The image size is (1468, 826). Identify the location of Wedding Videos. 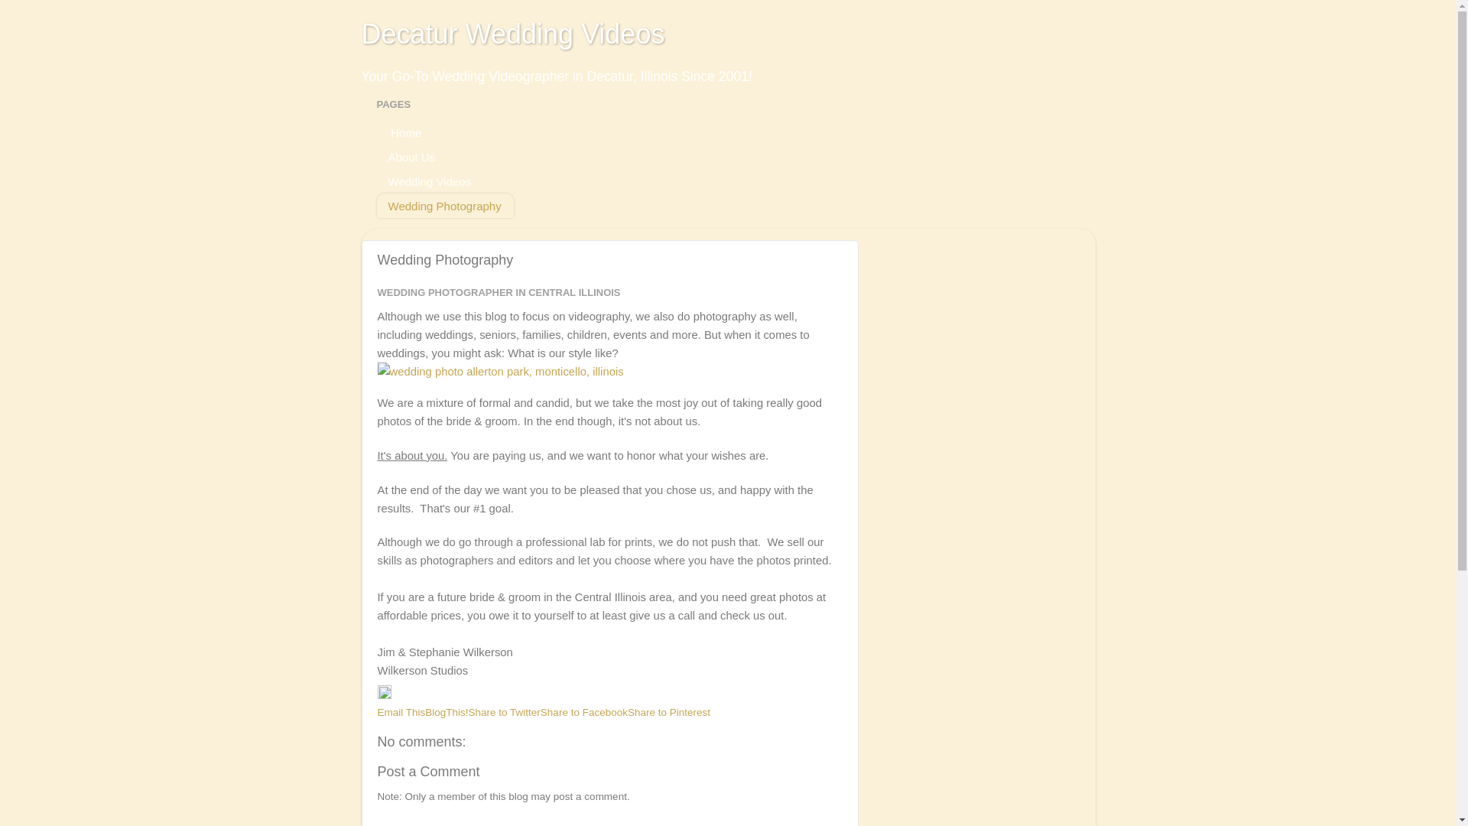
(429, 180).